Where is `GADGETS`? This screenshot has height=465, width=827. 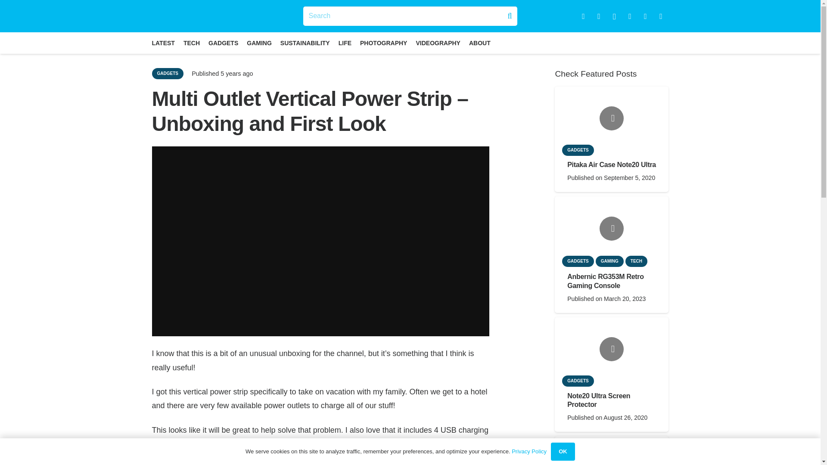 GADGETS is located at coordinates (167, 73).